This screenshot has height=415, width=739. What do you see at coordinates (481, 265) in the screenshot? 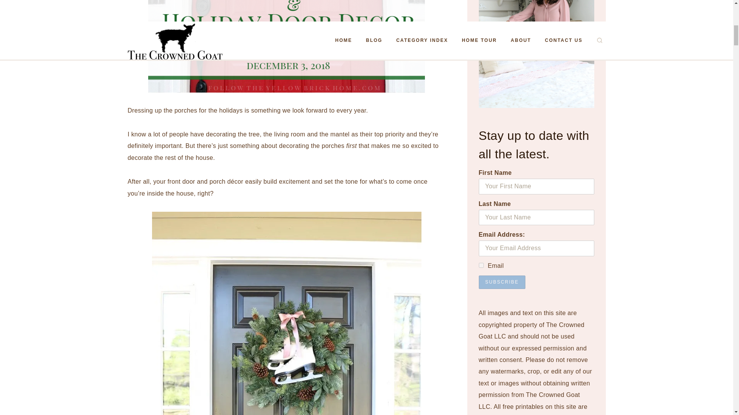
I see `c136a7eab0` at bounding box center [481, 265].